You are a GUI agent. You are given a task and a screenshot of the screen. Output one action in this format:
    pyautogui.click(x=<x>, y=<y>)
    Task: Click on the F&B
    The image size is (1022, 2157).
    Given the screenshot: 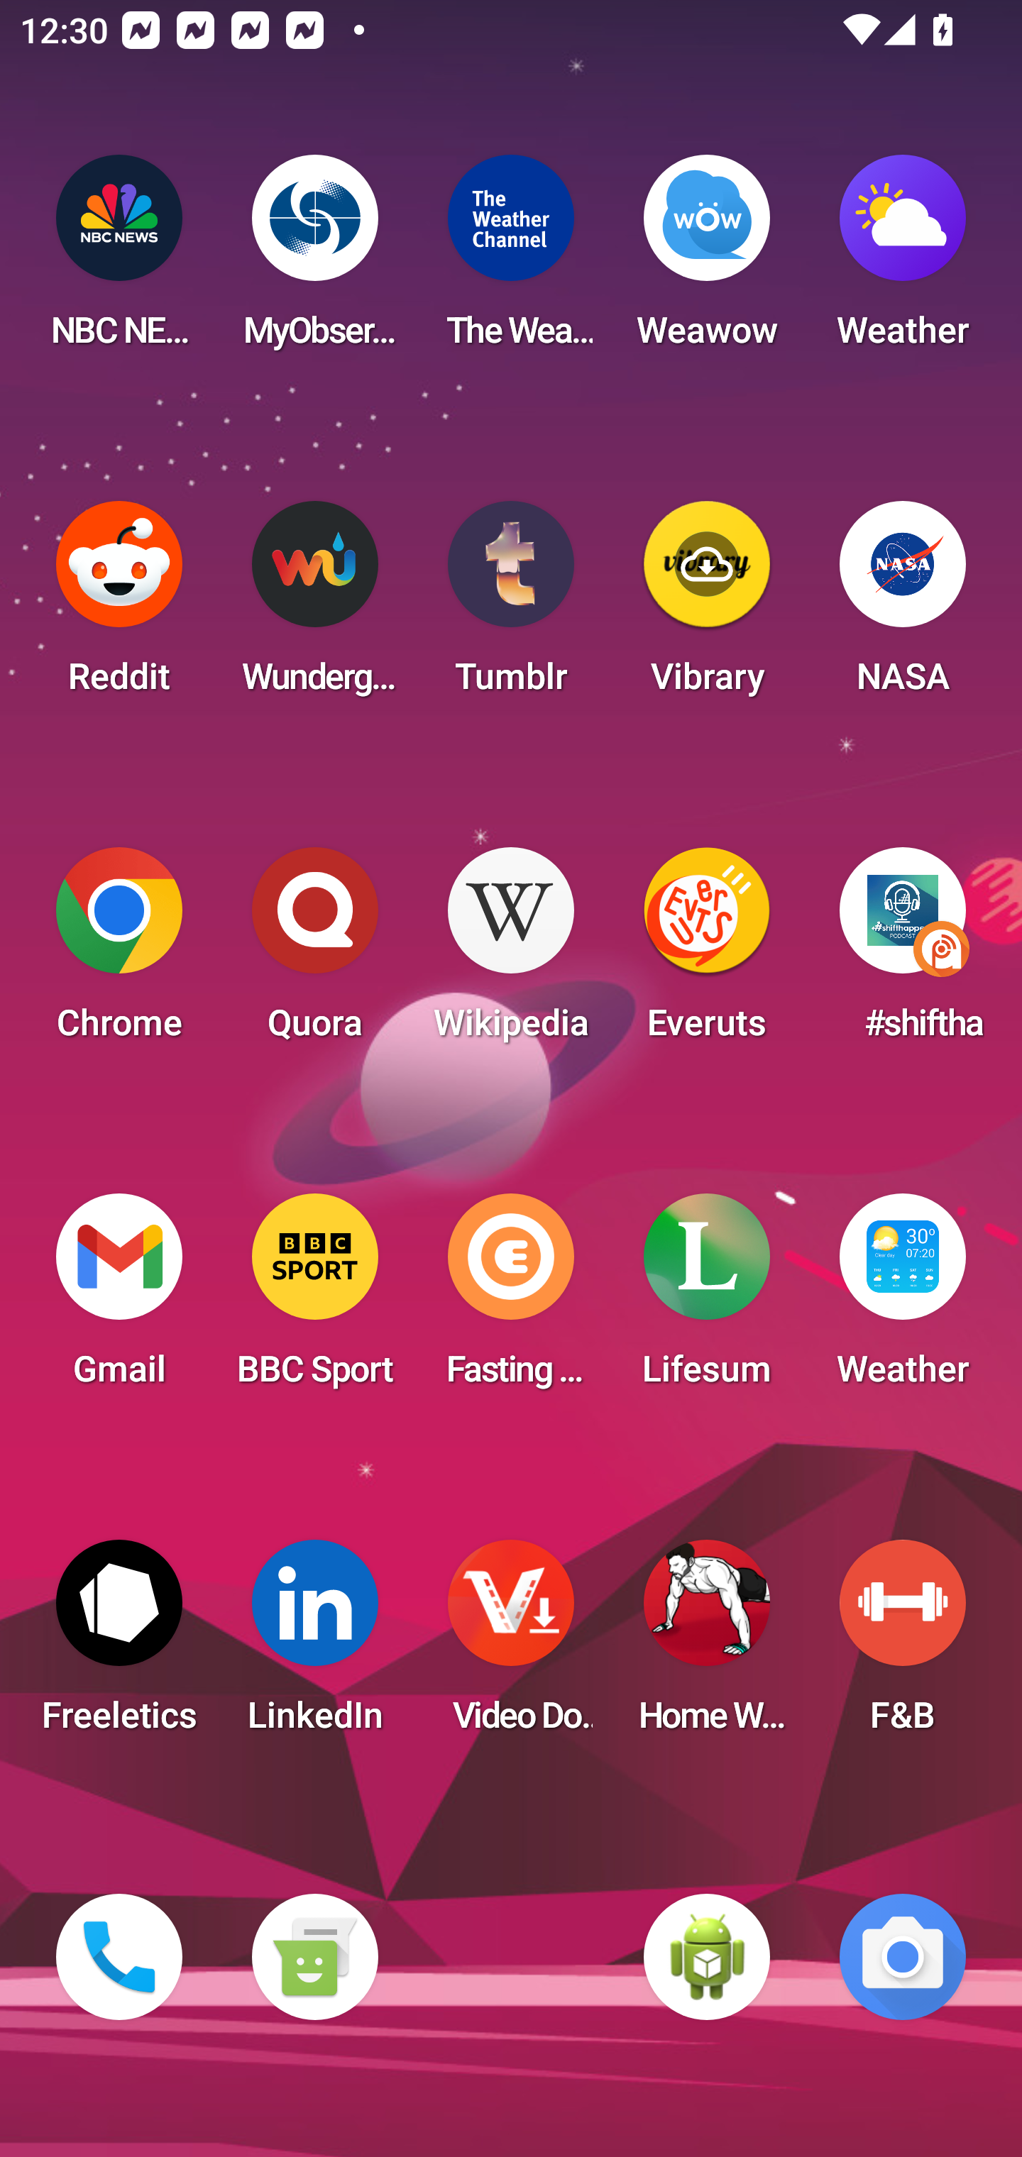 What is the action you would take?
    pyautogui.click(x=903, y=1645)
    